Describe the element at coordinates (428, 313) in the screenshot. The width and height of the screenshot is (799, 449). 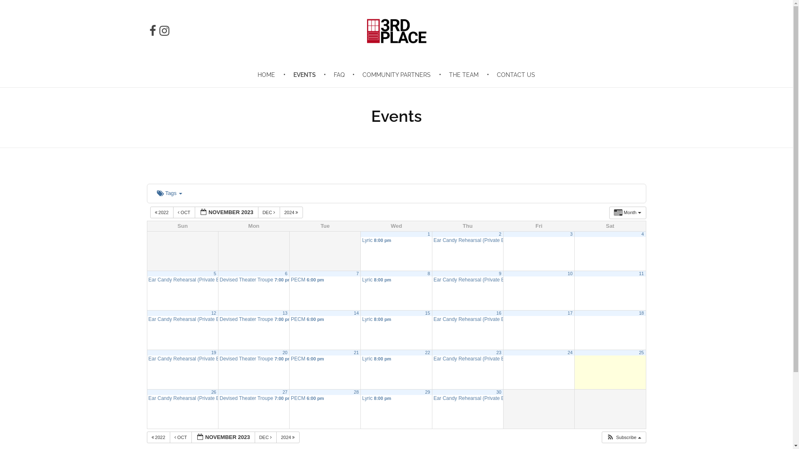
I see `15` at that location.